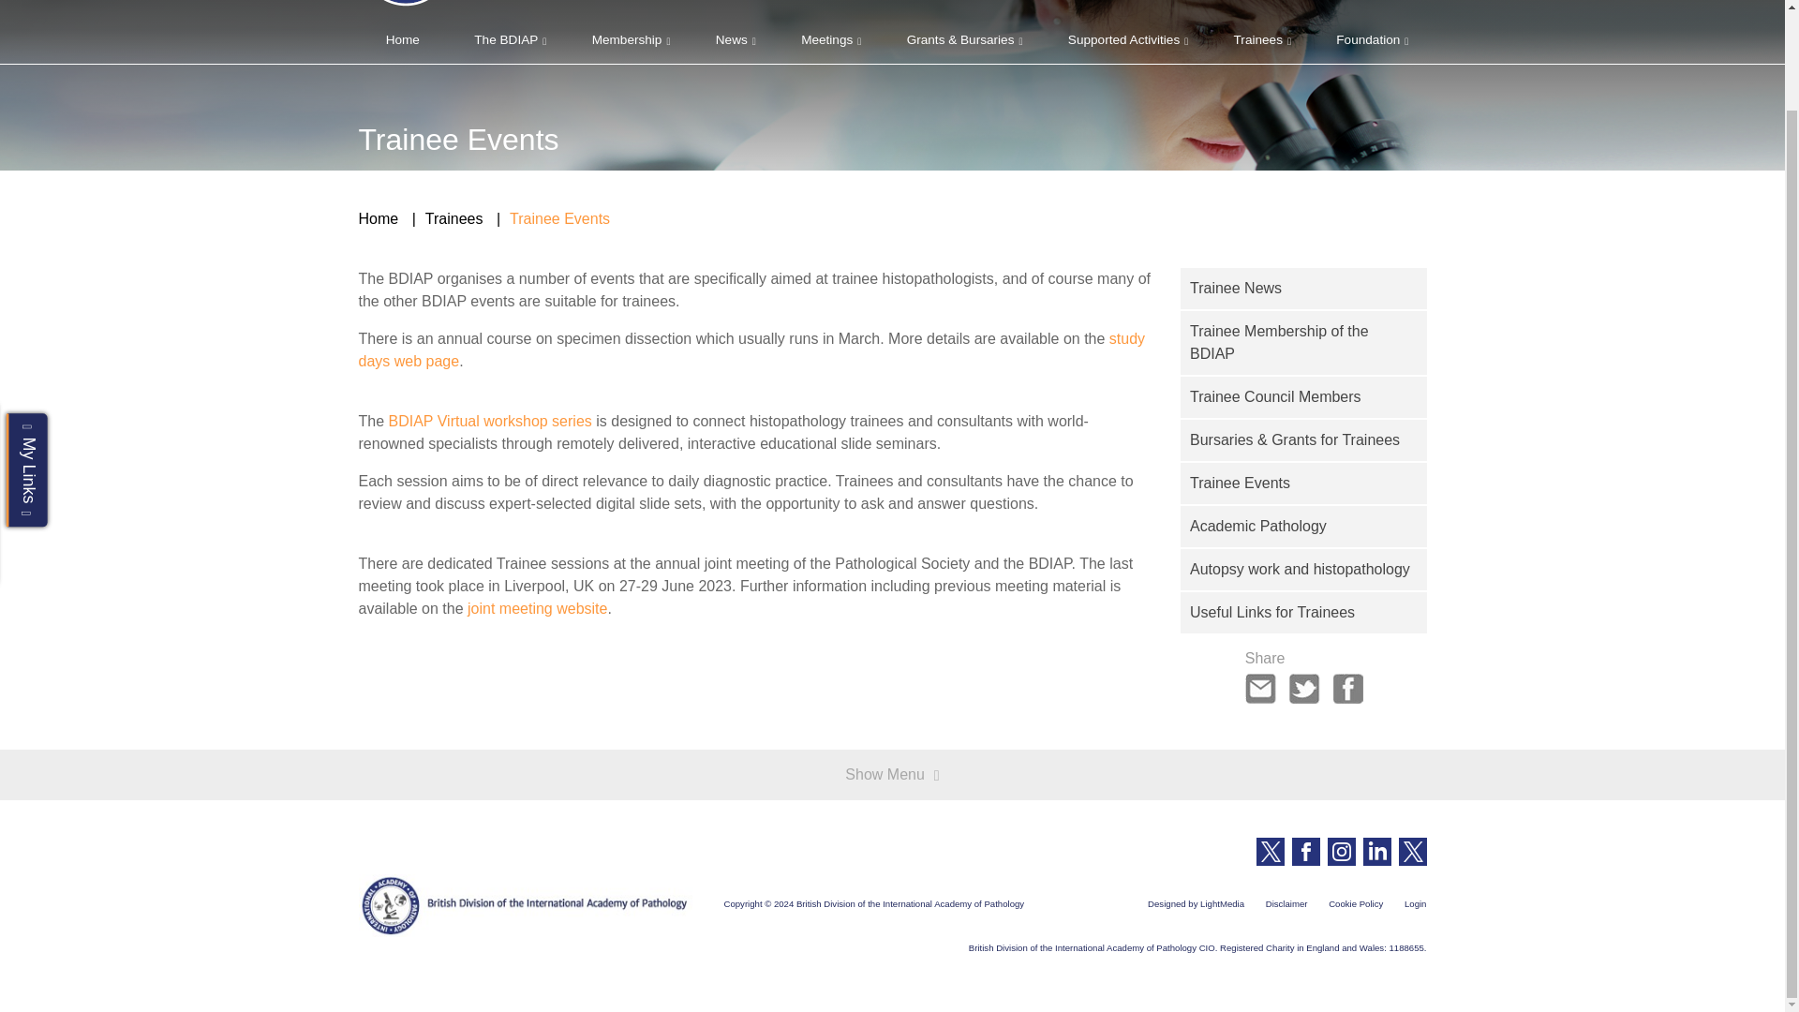 The height and width of the screenshot is (1012, 1799). Describe the element at coordinates (1347, 686) in the screenshot. I see `Share on Facebook` at that location.